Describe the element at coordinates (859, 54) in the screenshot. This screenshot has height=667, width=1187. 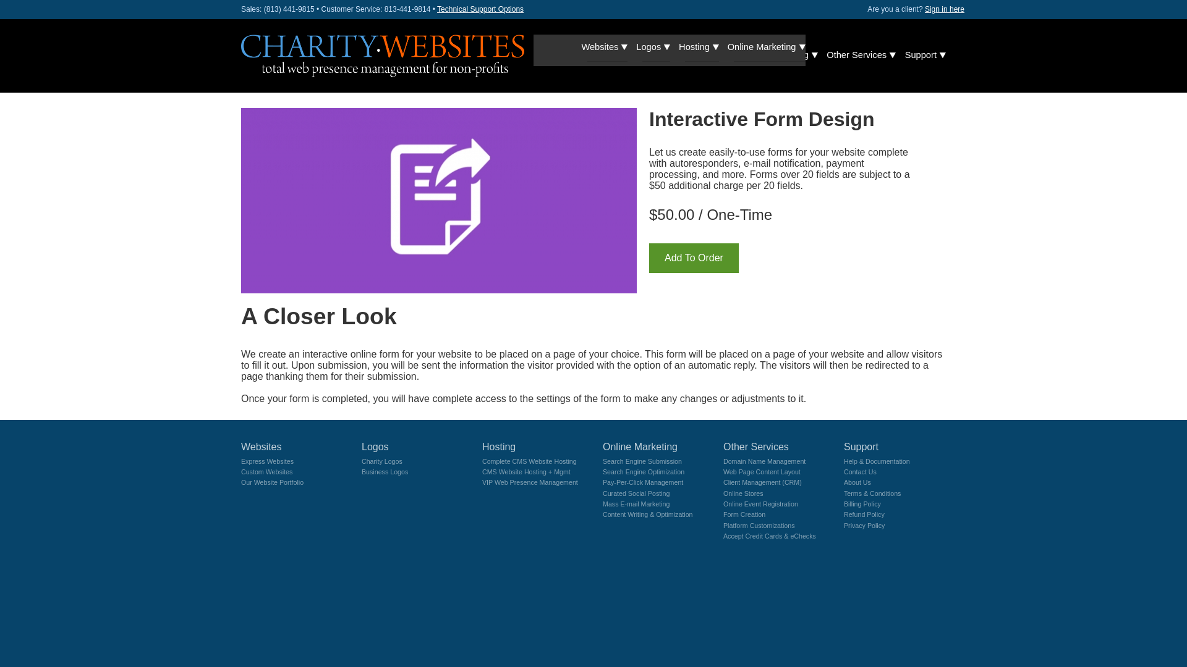
I see `Other Services` at that location.